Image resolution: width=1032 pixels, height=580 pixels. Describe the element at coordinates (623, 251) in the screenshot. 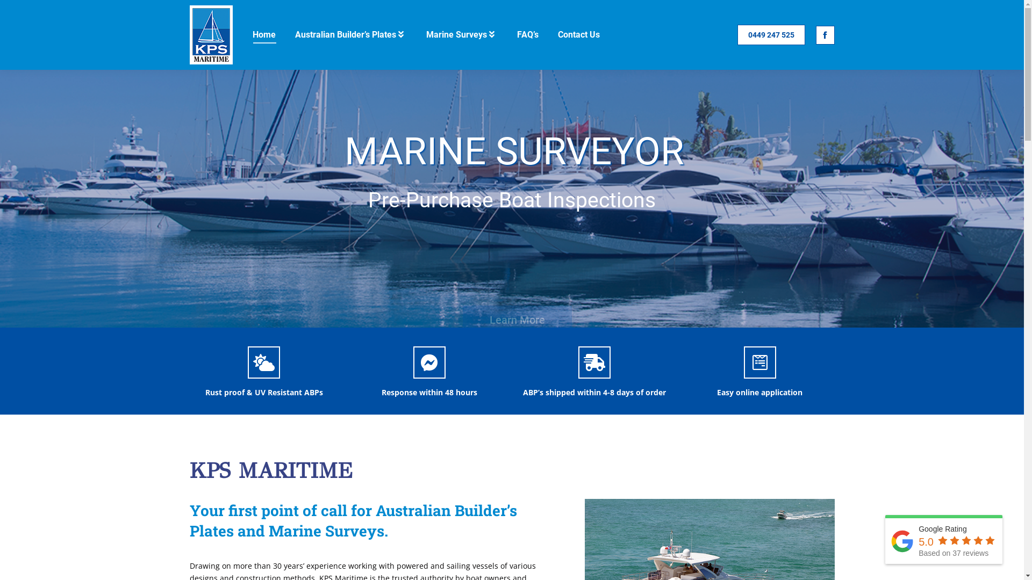

I see `Apply Online` at that location.